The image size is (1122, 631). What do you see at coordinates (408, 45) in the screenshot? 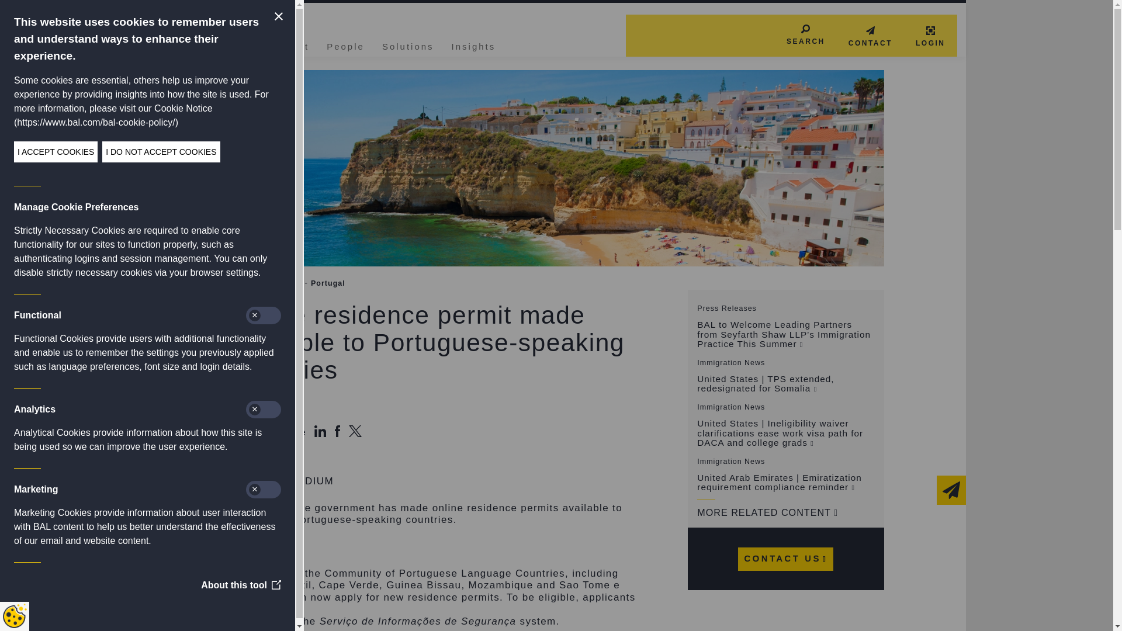
I see `Solutions` at bounding box center [408, 45].